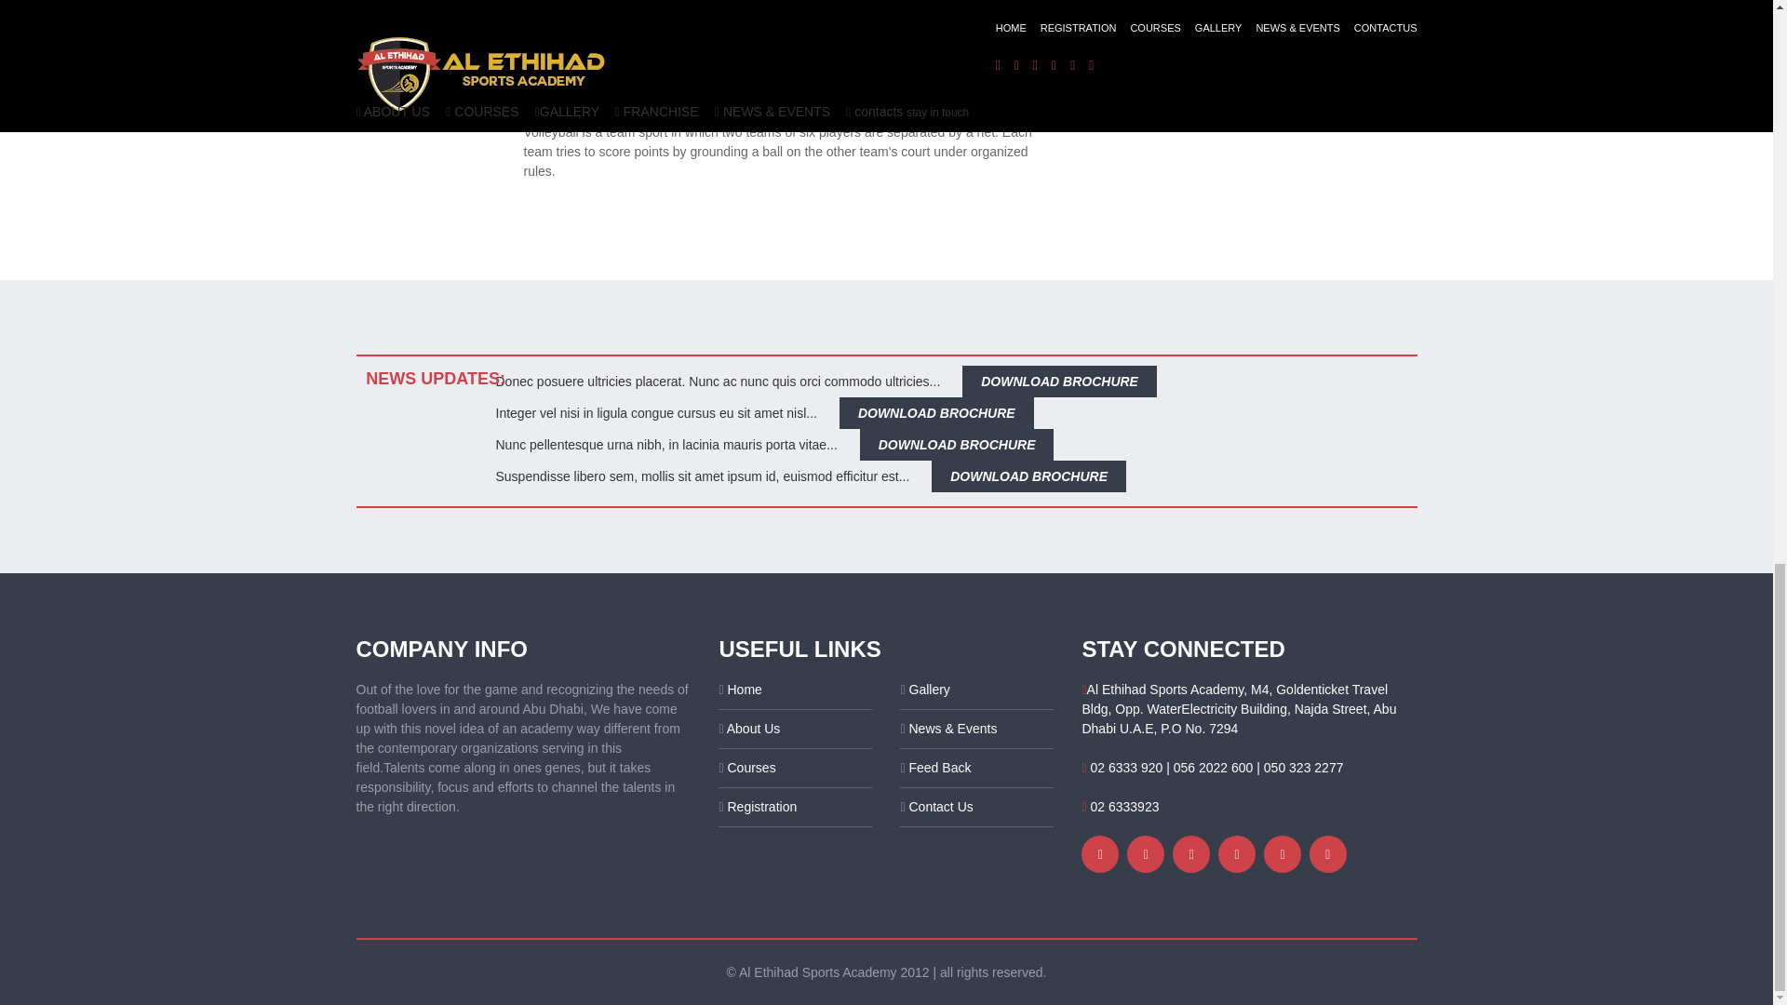  I want to click on Home, so click(745, 690).